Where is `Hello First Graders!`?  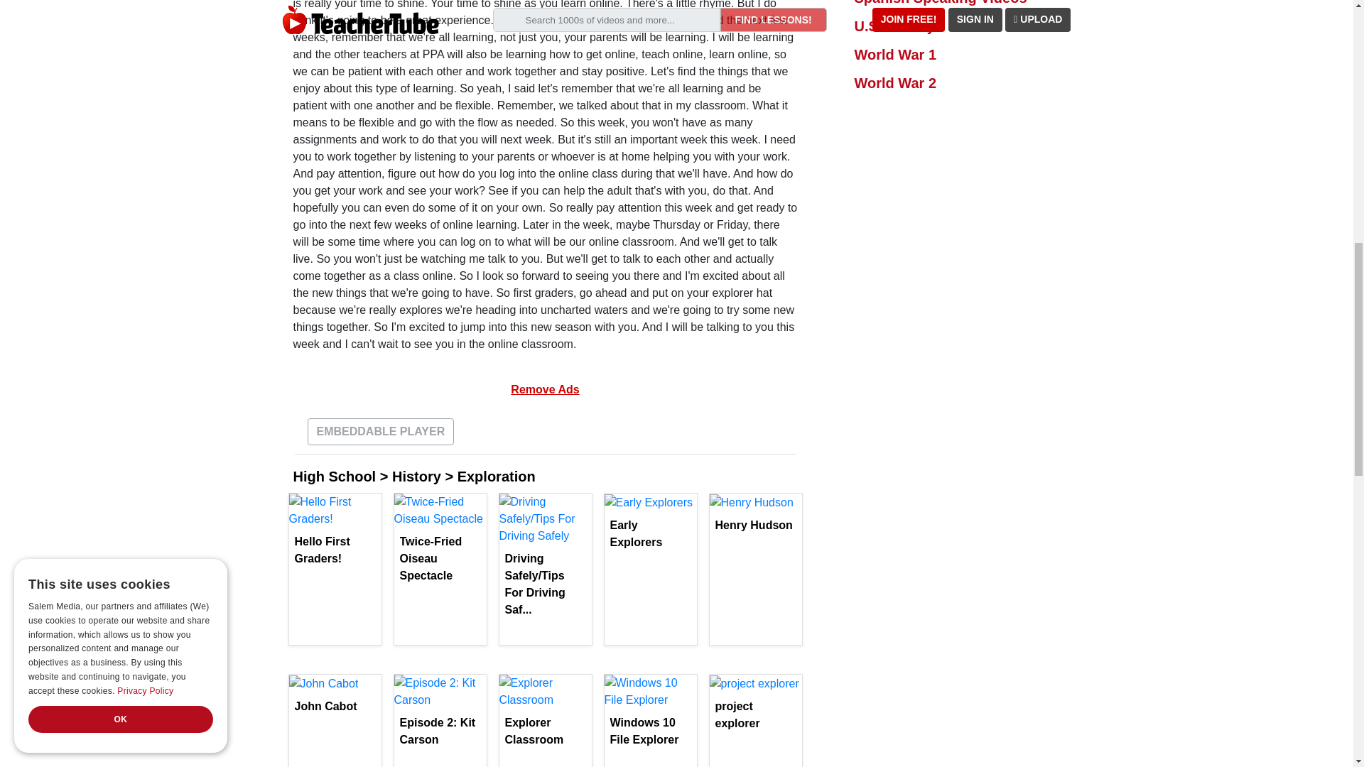
Hello First Graders! is located at coordinates (335, 550).